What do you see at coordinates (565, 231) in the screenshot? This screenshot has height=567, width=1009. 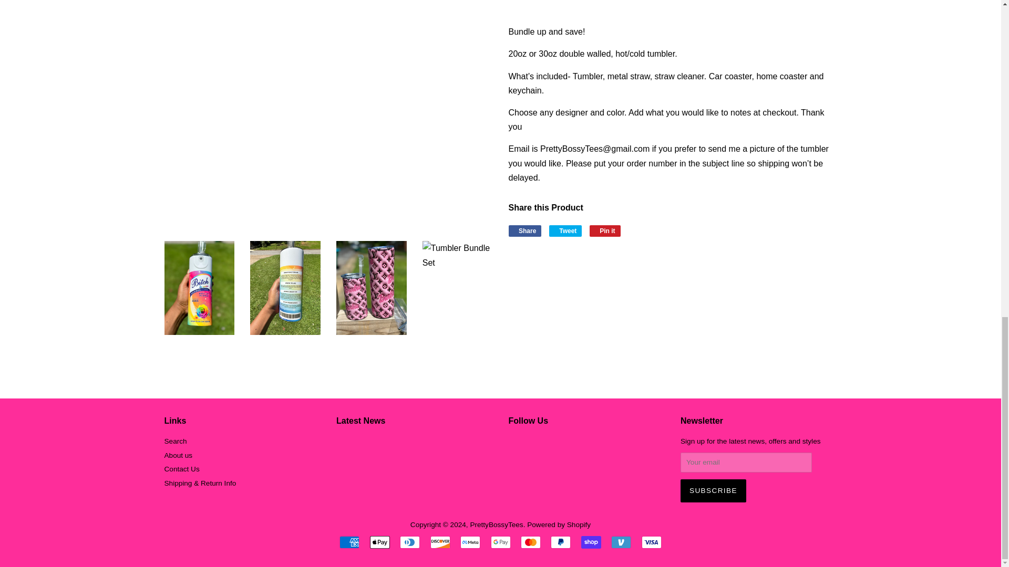 I see `Tweet on Twitter` at bounding box center [565, 231].